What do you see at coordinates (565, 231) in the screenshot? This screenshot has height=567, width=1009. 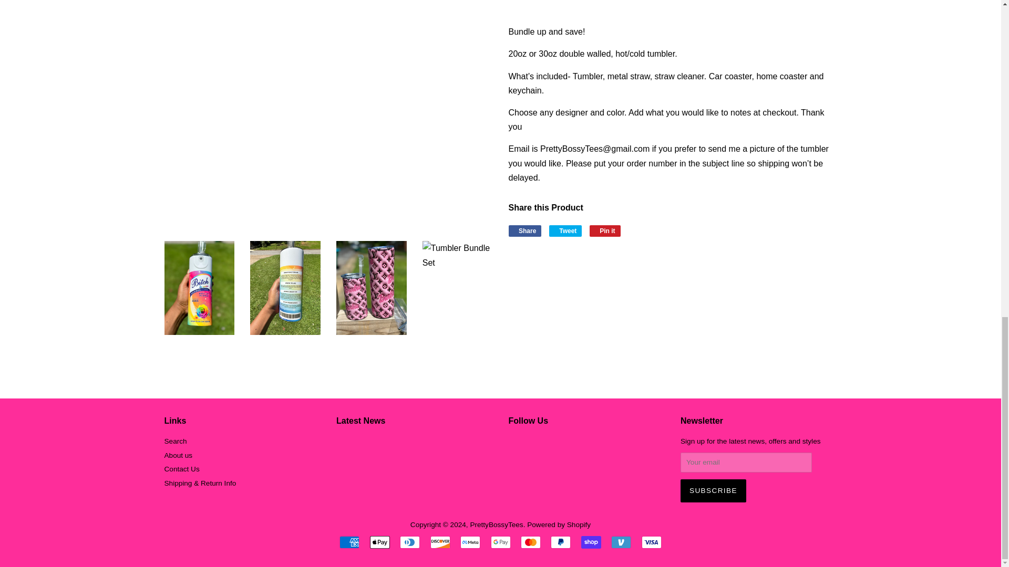 I see `Tweet on Twitter` at bounding box center [565, 231].